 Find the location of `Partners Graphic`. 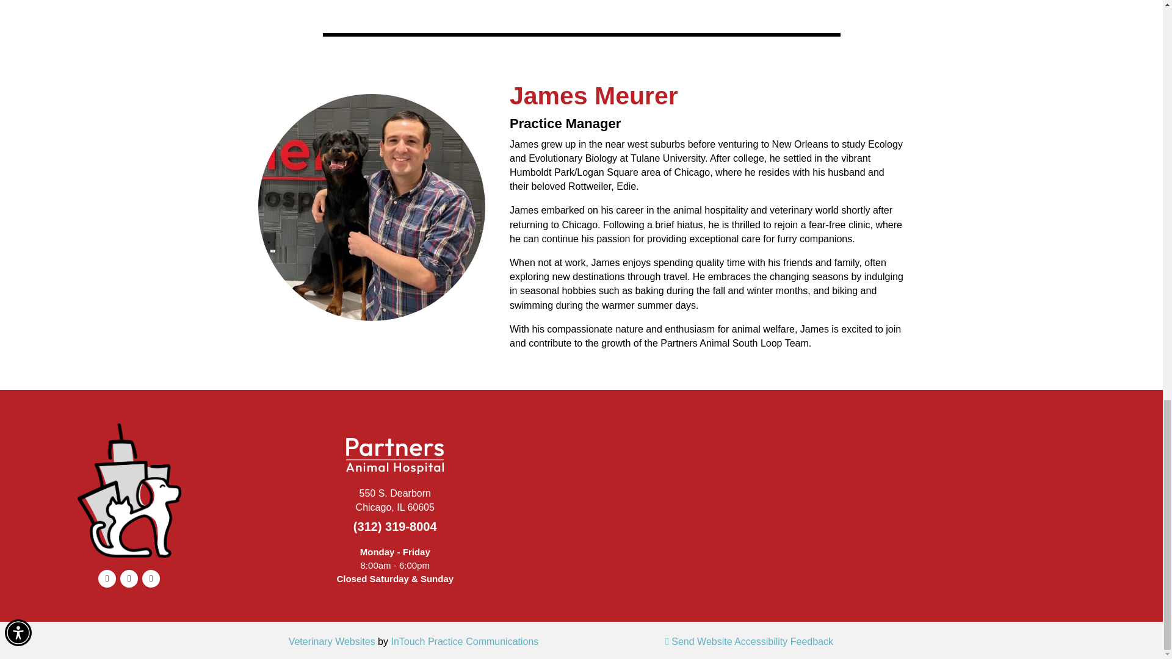

Partners Graphic is located at coordinates (129, 491).